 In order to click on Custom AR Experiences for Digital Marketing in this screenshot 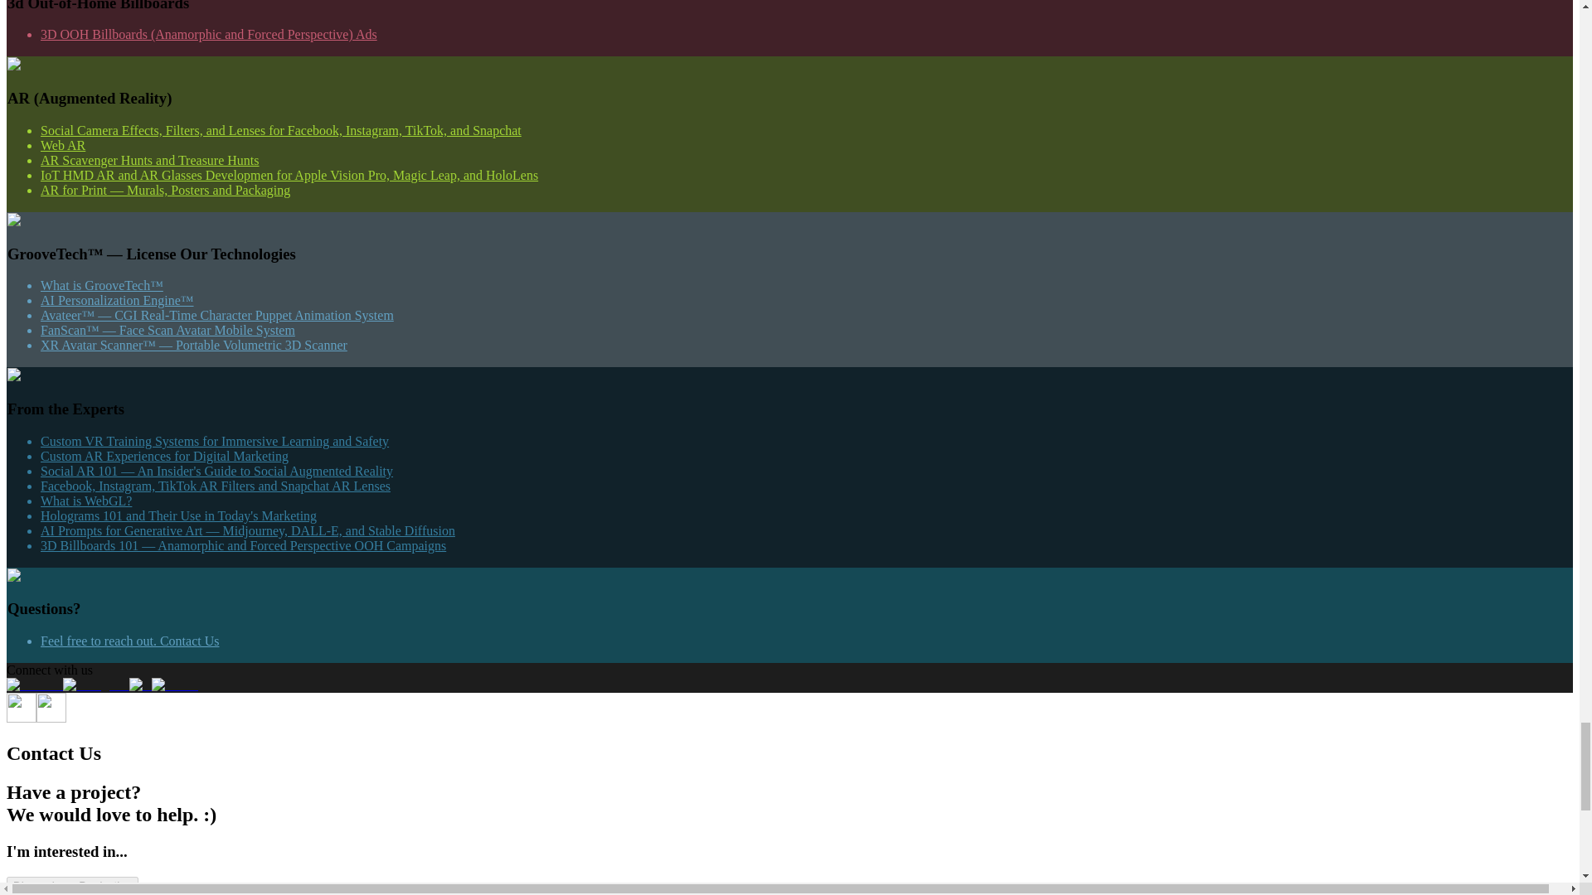, I will do `click(164, 456)`.